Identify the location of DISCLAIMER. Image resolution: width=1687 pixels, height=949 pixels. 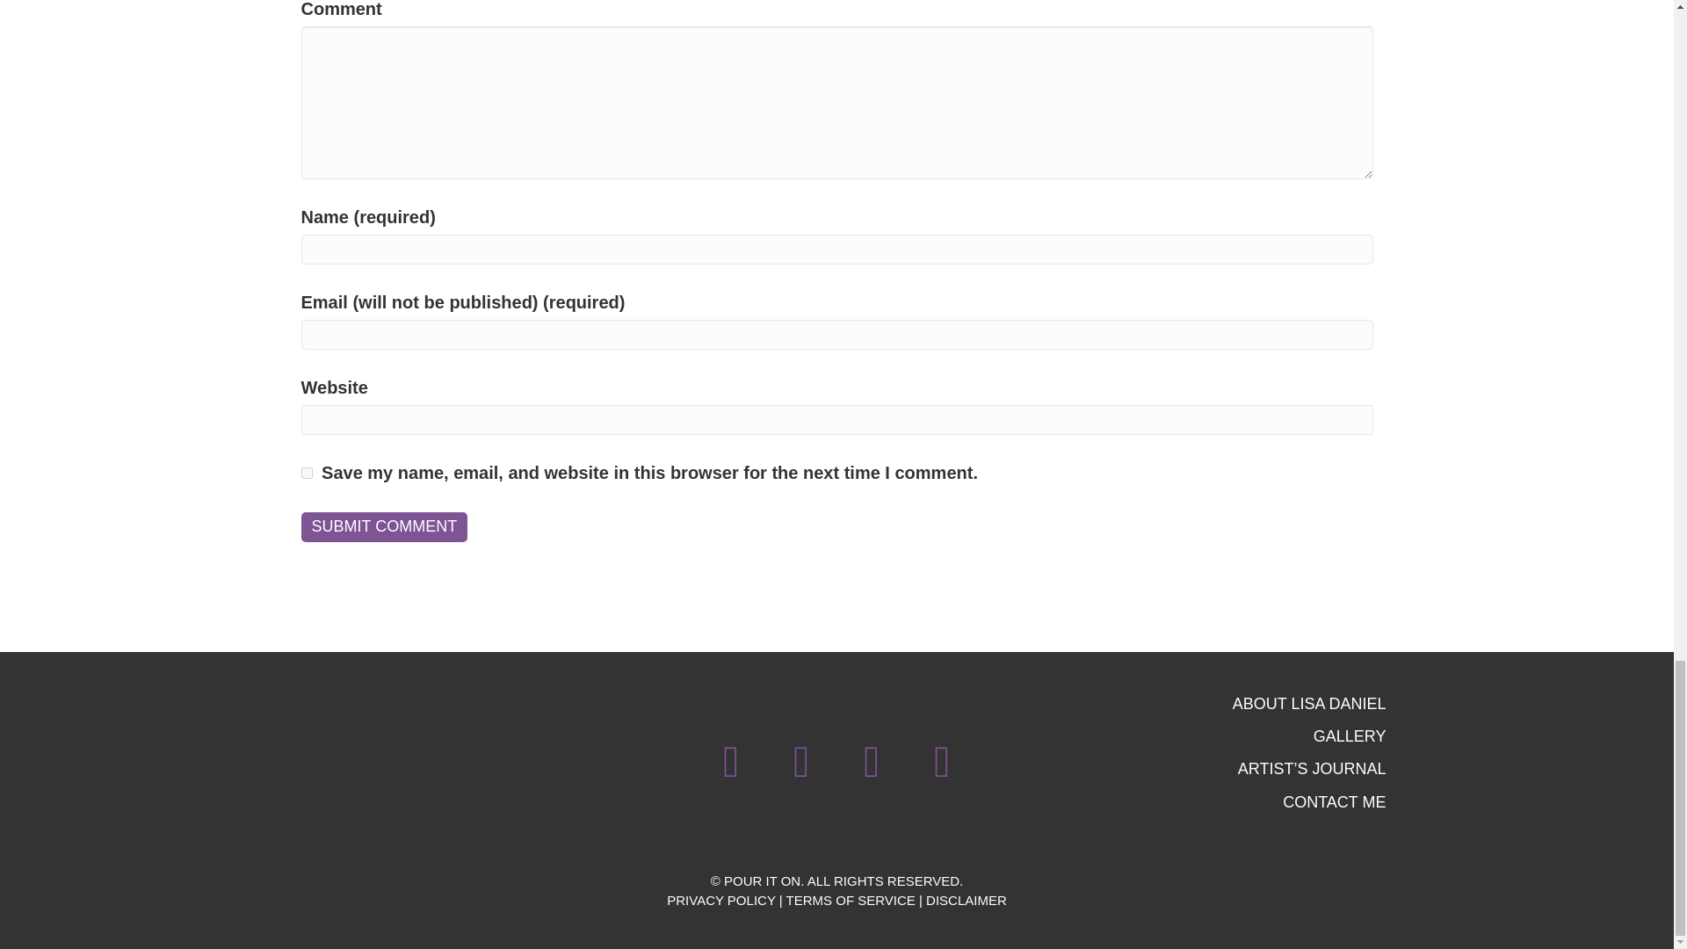
(967, 900).